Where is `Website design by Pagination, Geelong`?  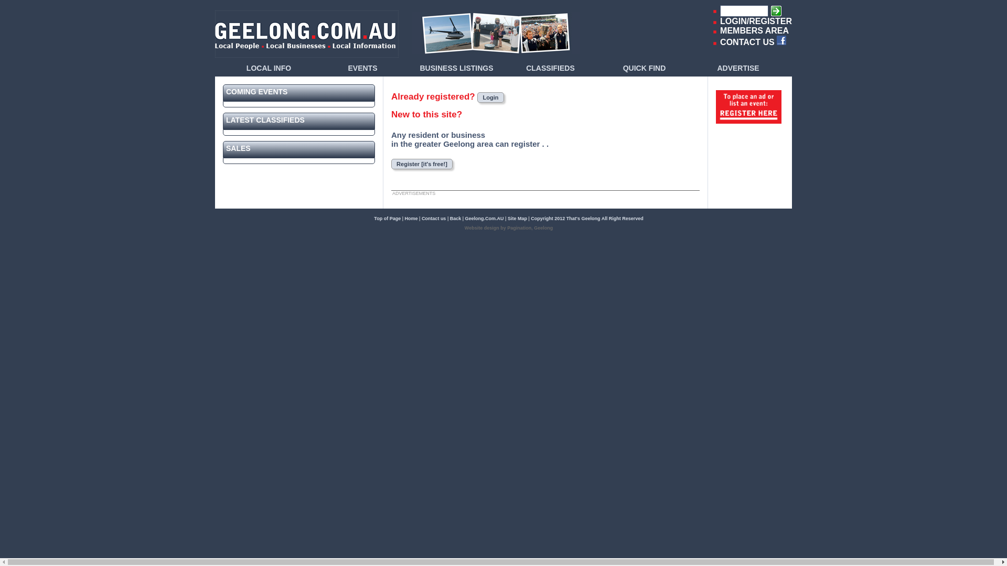
Website design by Pagination, Geelong is located at coordinates (509, 228).